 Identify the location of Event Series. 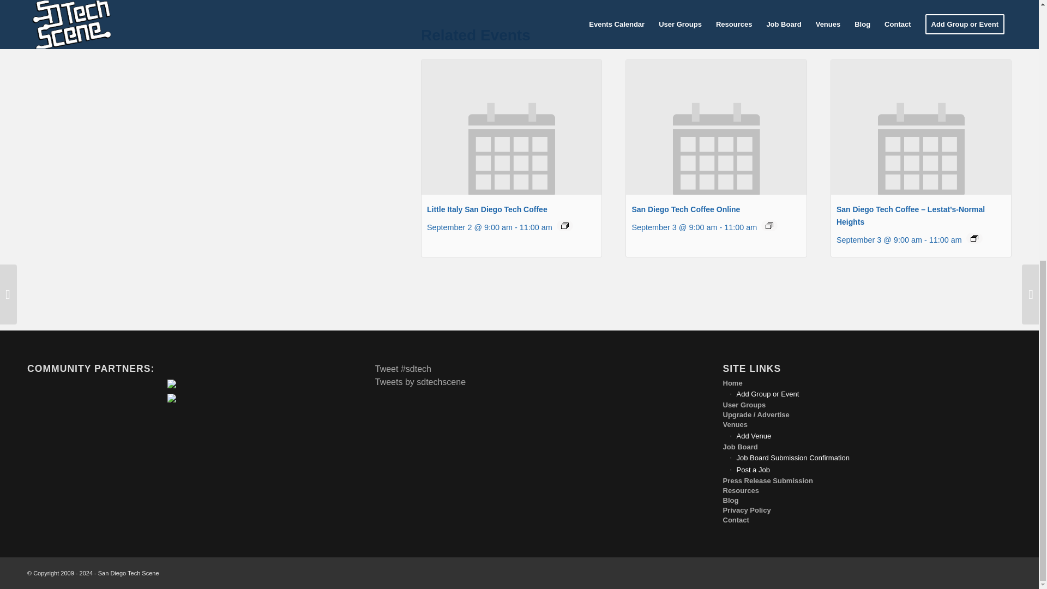
(769, 226).